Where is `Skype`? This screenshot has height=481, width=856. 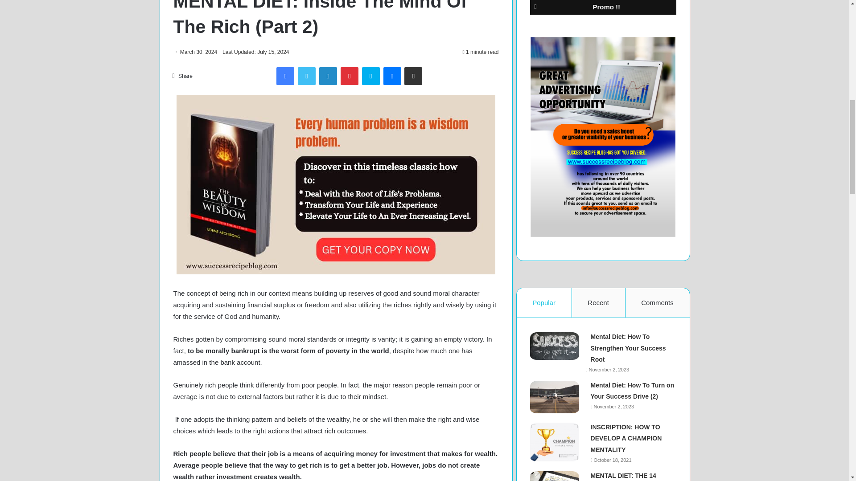 Skype is located at coordinates (371, 76).